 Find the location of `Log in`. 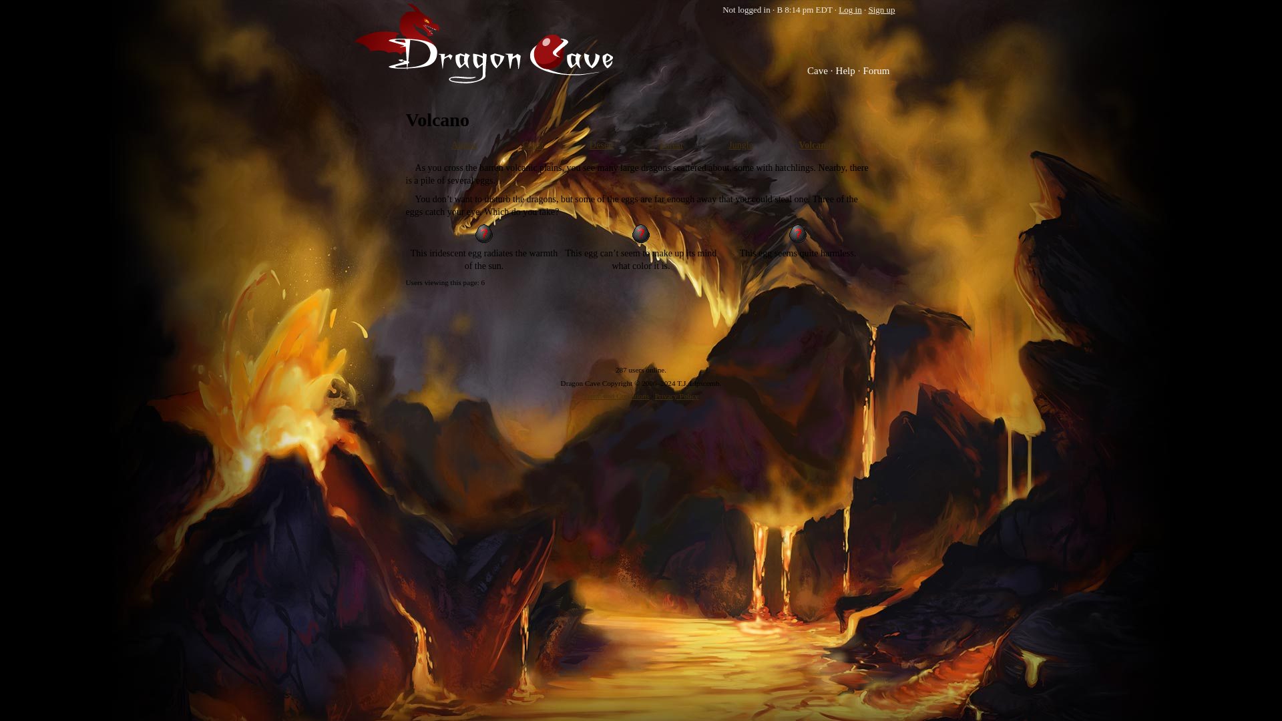

Log in is located at coordinates (849, 9).